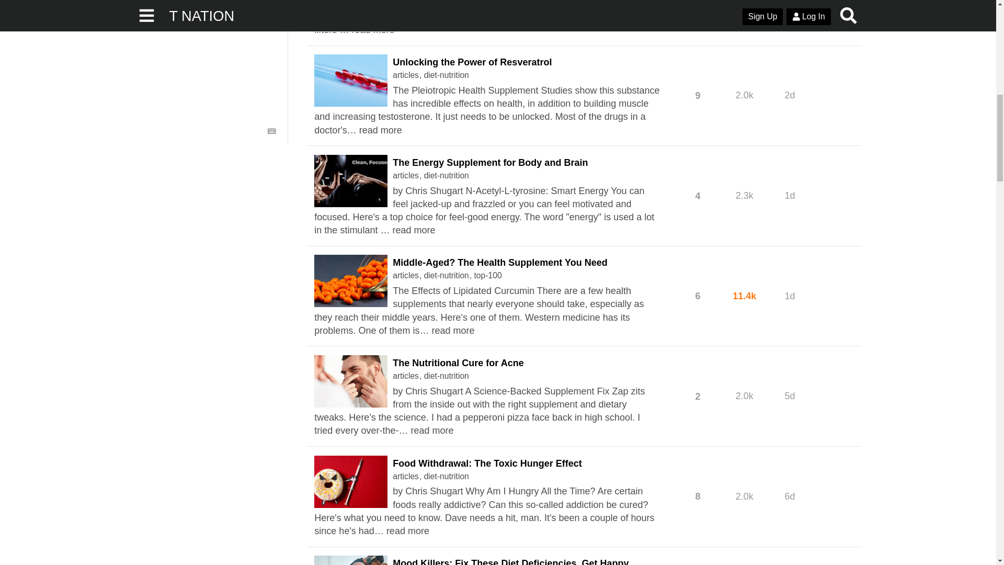 This screenshot has height=565, width=1004. What do you see at coordinates (698, 4) in the screenshot?
I see `0` at bounding box center [698, 4].